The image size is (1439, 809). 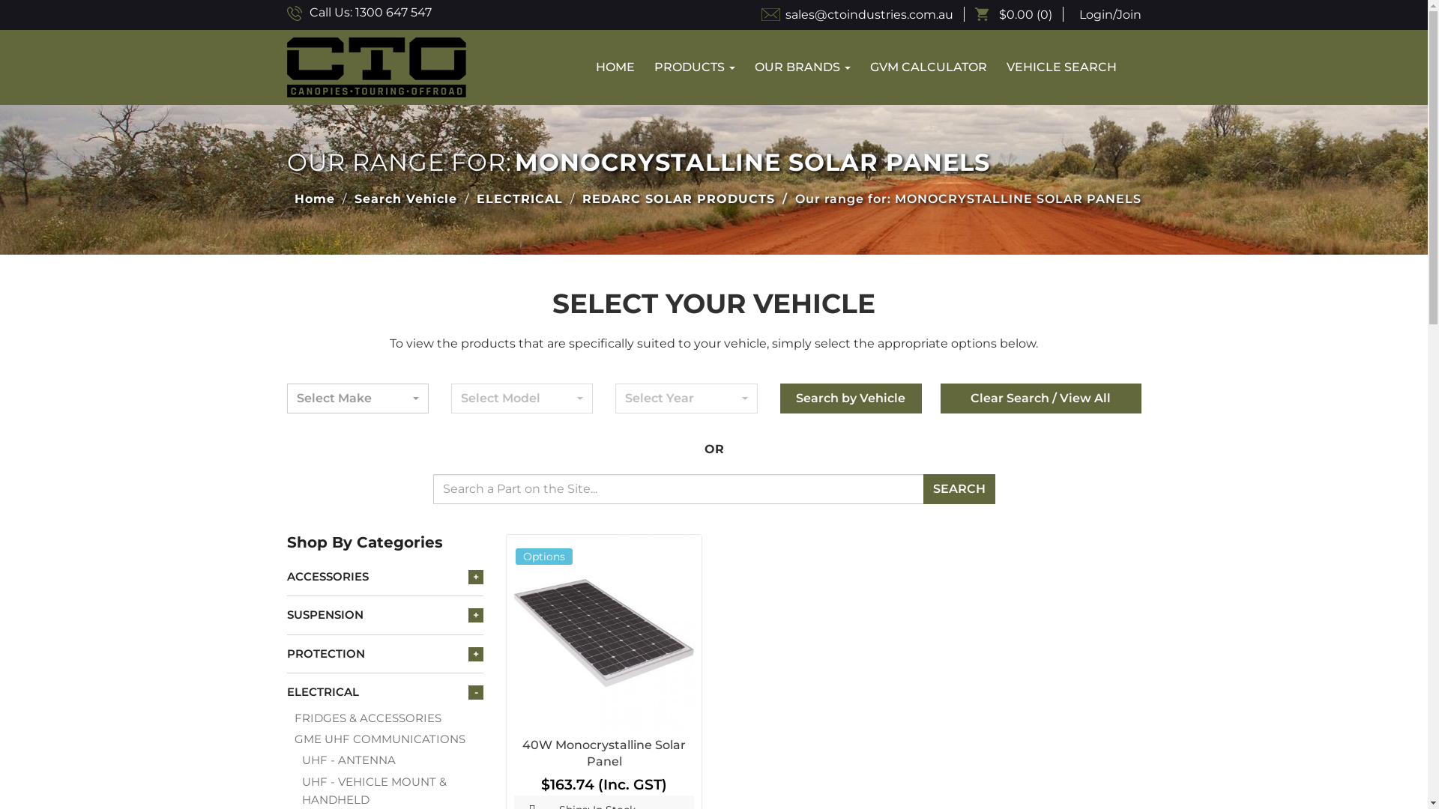 I want to click on Canopies Touring Offroad, so click(x=376, y=67).